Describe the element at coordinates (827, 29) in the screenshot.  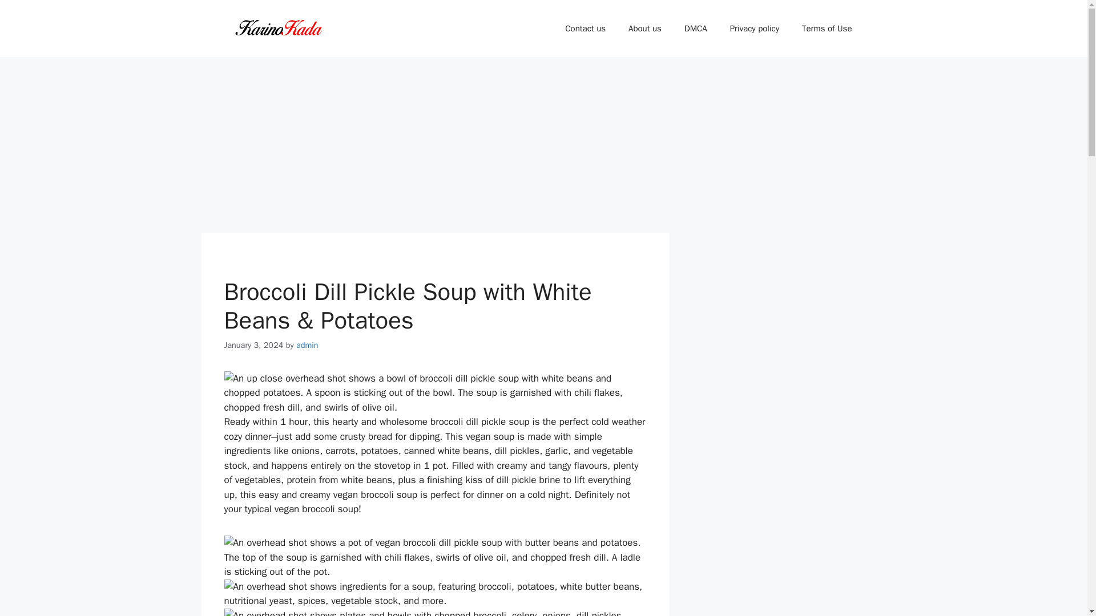
I see `Terms of Use` at that location.